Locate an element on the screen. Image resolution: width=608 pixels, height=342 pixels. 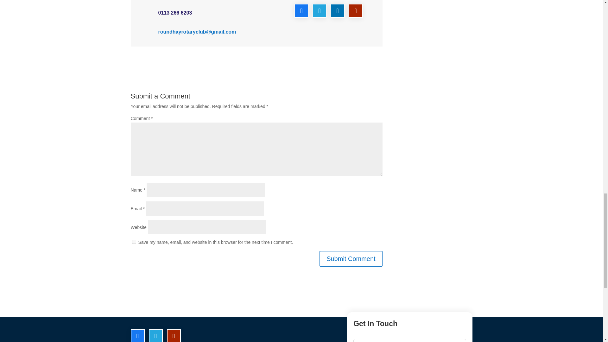
Follow on Youtube is located at coordinates (174, 335).